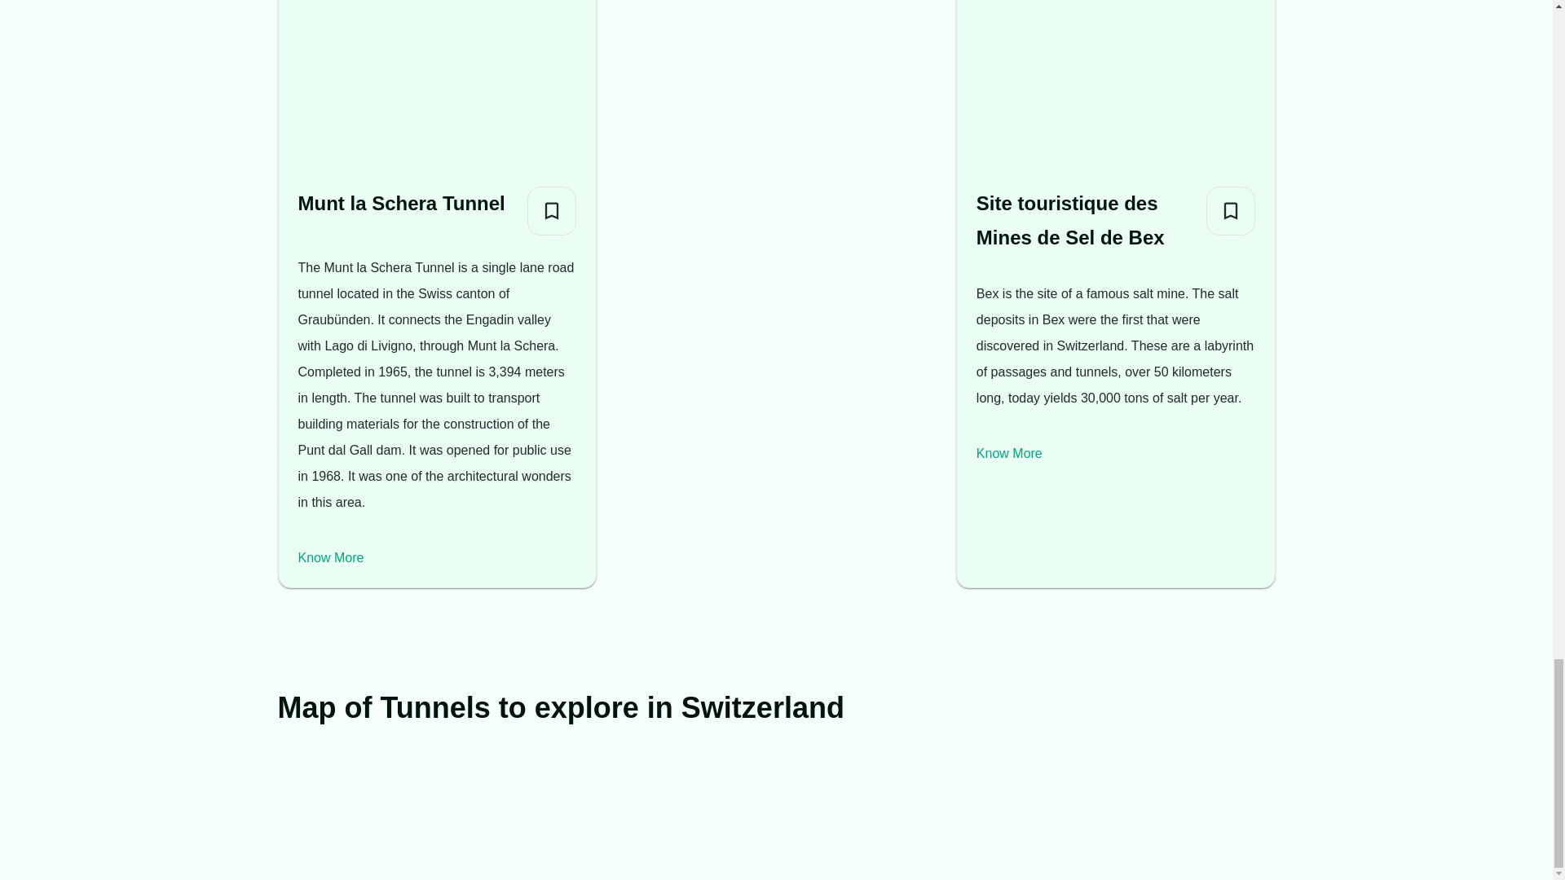 The height and width of the screenshot is (880, 1565). What do you see at coordinates (402, 204) in the screenshot?
I see `Munt la Schera Tunnel` at bounding box center [402, 204].